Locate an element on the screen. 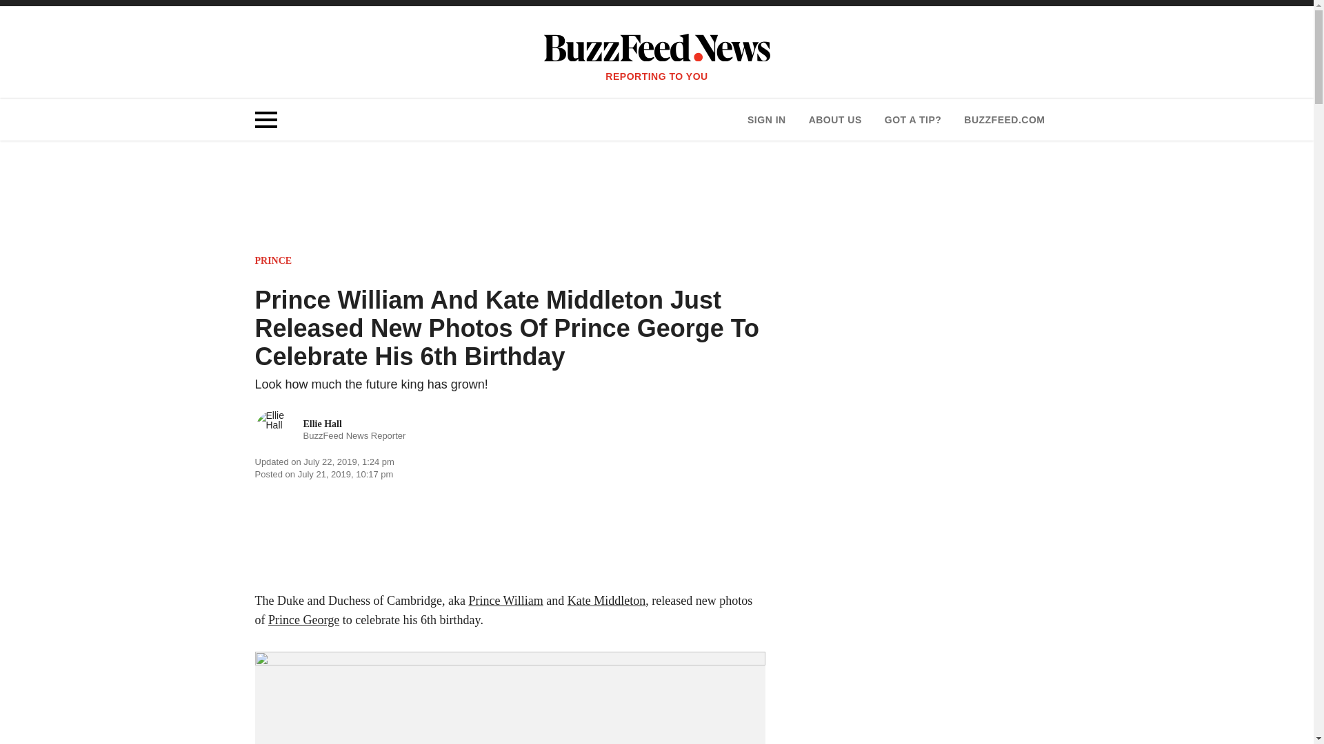 The image size is (1324, 744). Prince George is located at coordinates (303, 620).